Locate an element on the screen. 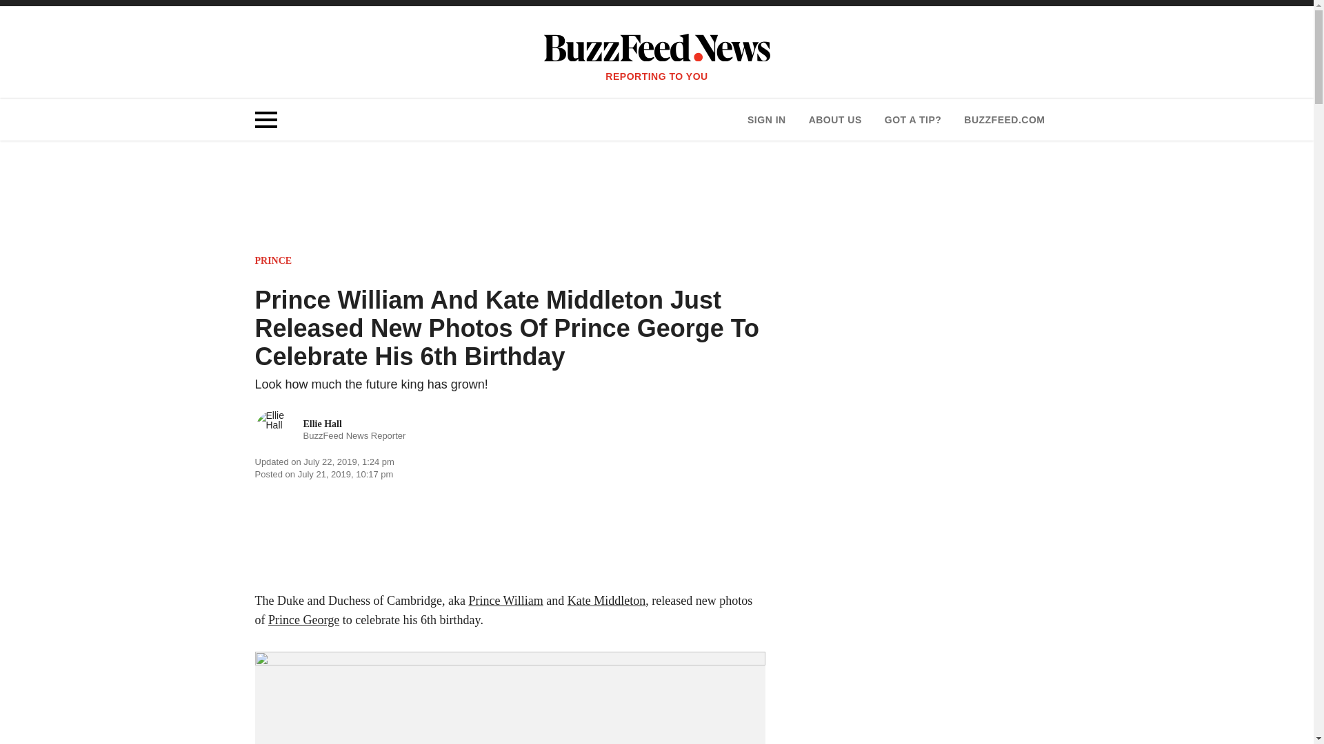 The image size is (1324, 744). Prince George is located at coordinates (303, 620).